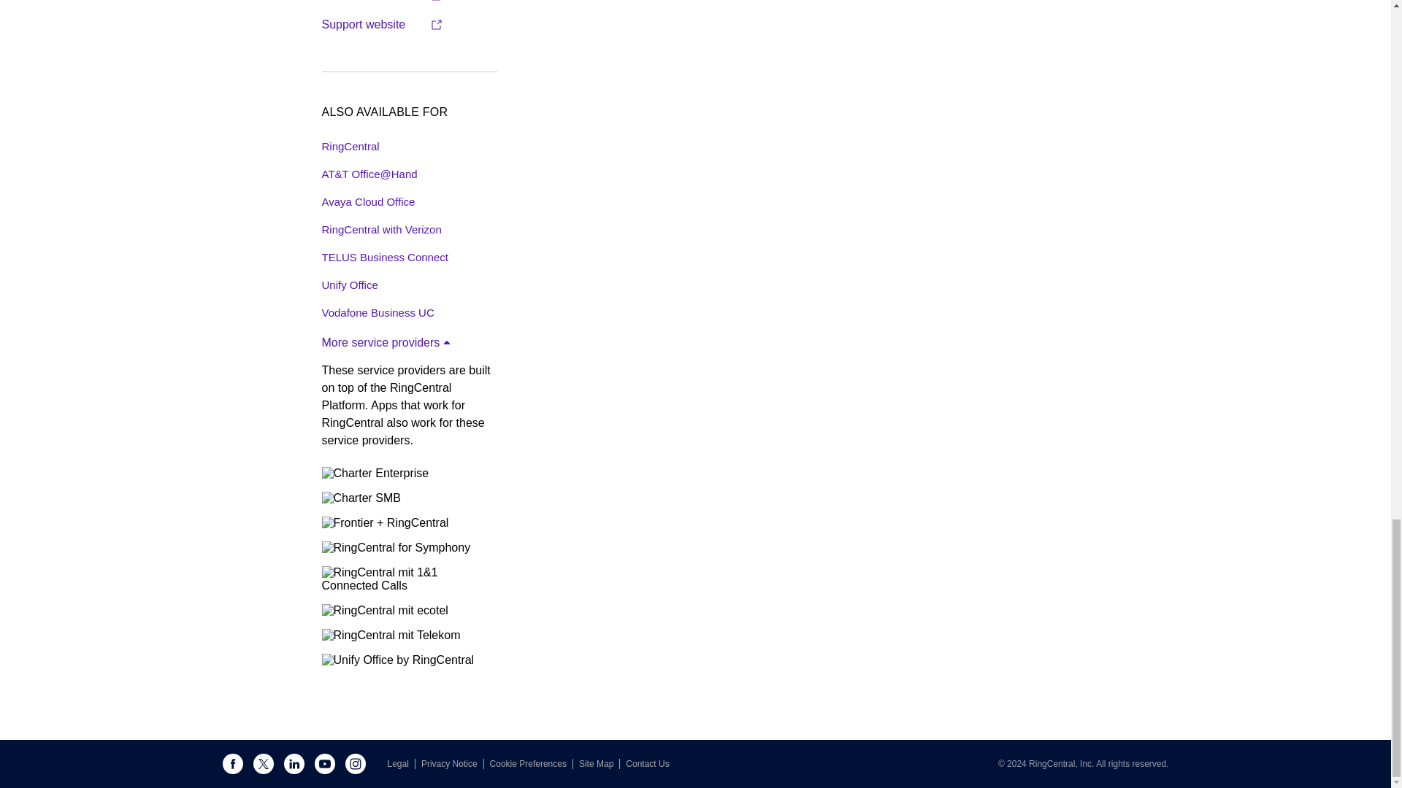 This screenshot has height=788, width=1402. Describe the element at coordinates (384, 257) in the screenshot. I see `TELUS Business Connect` at that location.